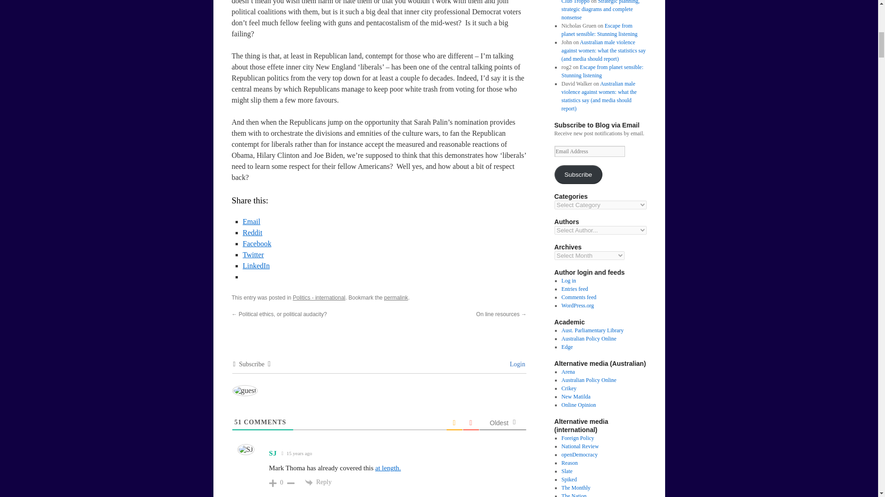  What do you see at coordinates (251, 222) in the screenshot?
I see `Click to email a link to a friend` at bounding box center [251, 222].